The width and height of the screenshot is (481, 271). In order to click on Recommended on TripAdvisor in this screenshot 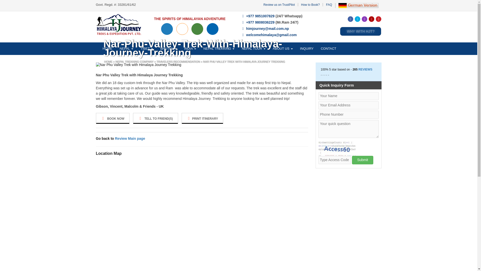, I will do `click(197, 29)`.